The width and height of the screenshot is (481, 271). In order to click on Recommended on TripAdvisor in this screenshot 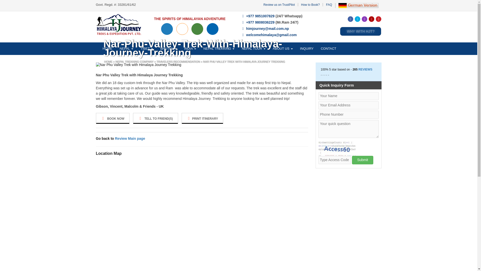, I will do `click(197, 29)`.